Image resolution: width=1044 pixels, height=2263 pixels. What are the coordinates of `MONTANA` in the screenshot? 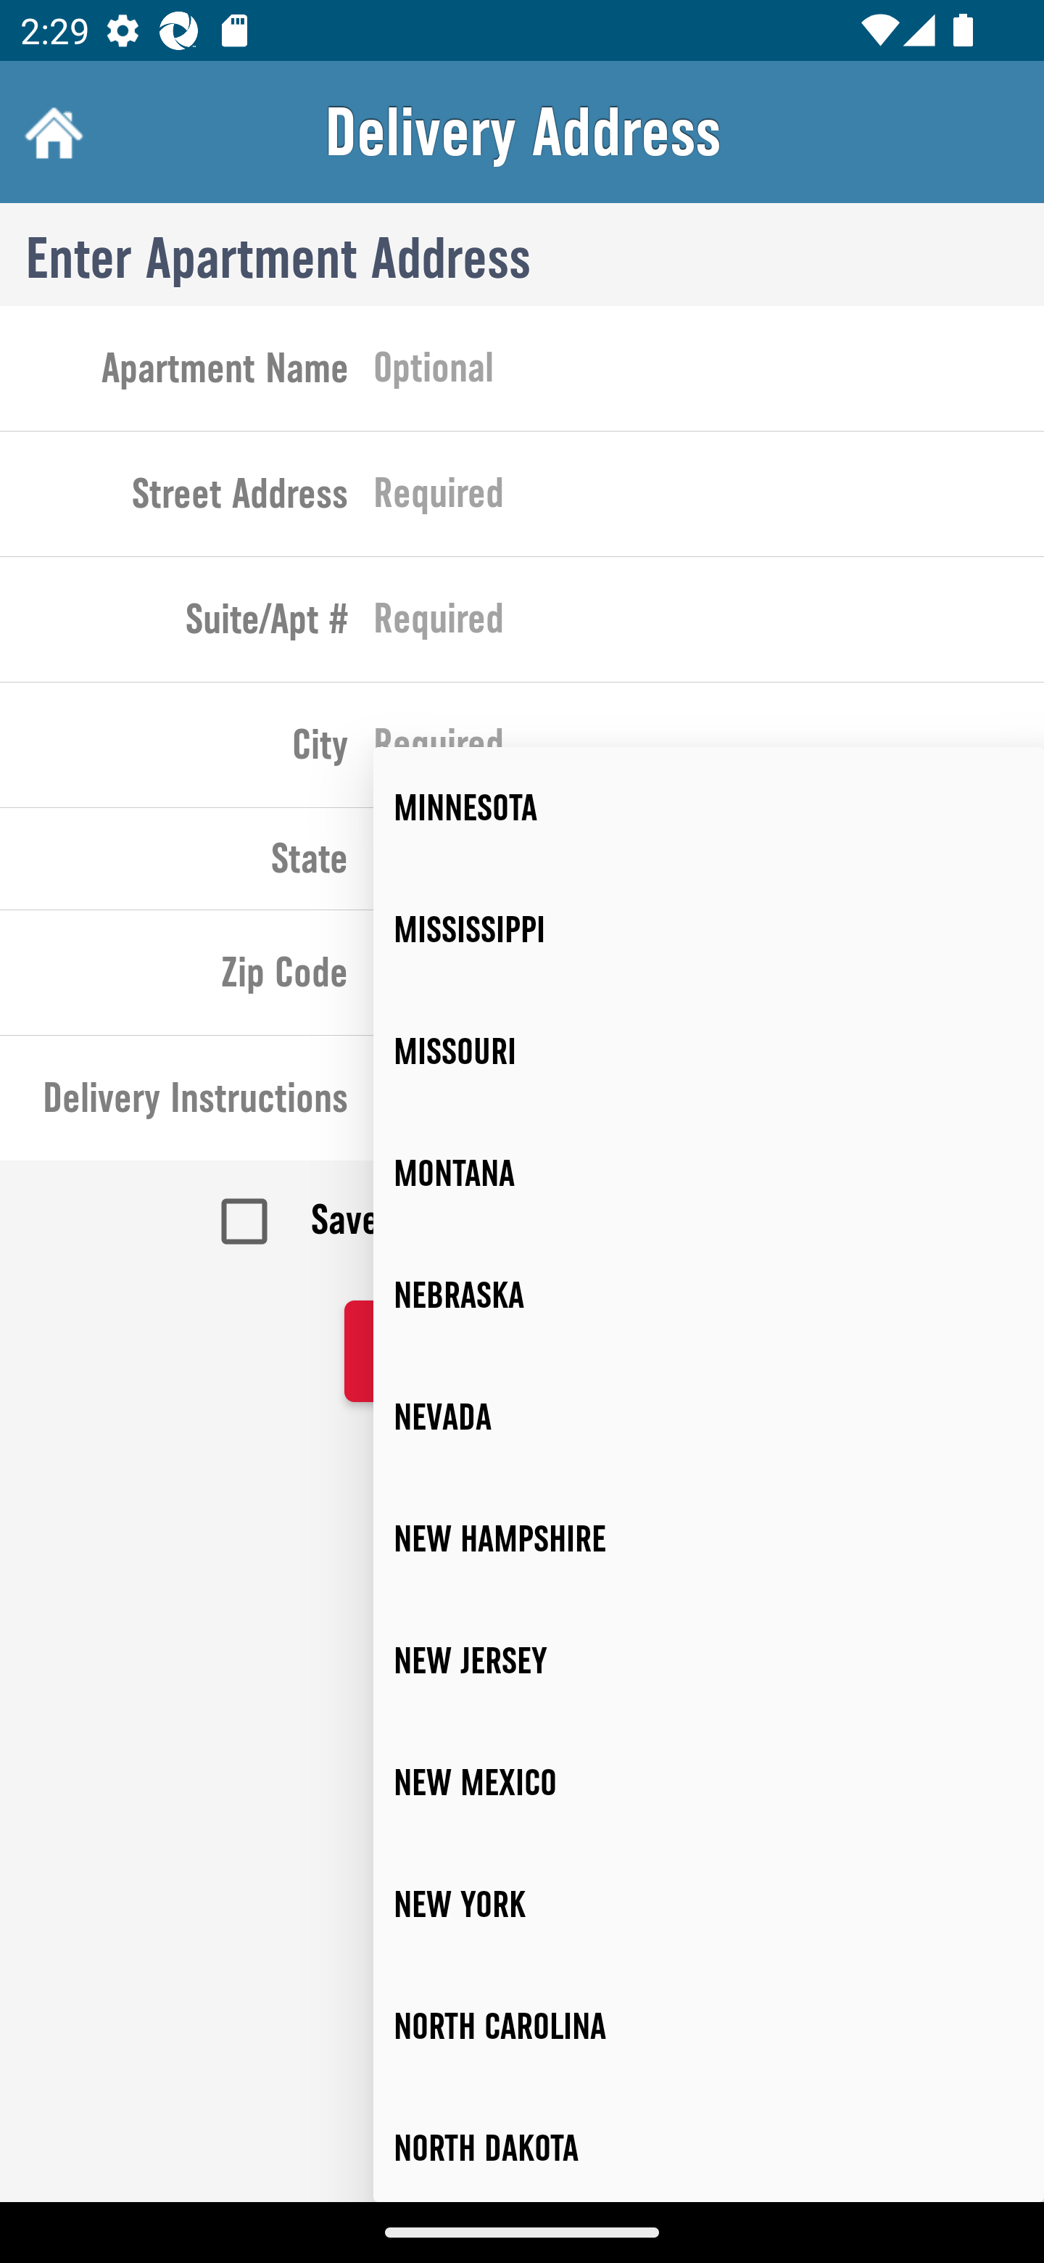 It's located at (709, 1174).